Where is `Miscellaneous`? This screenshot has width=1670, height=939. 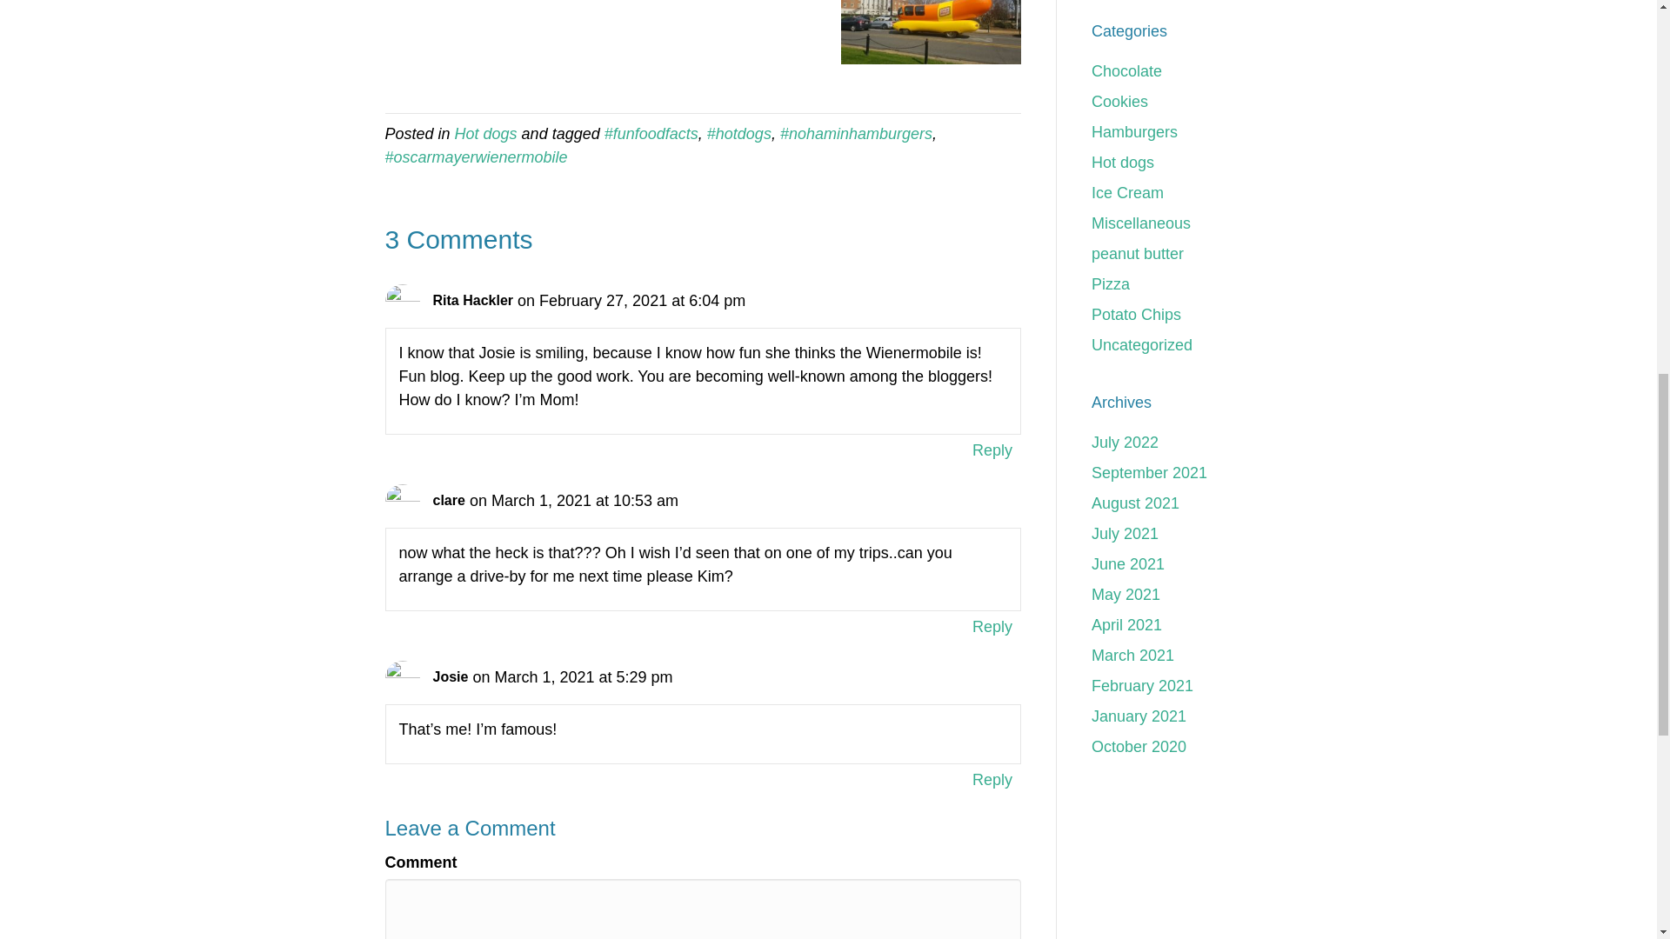 Miscellaneous is located at coordinates (1141, 223).